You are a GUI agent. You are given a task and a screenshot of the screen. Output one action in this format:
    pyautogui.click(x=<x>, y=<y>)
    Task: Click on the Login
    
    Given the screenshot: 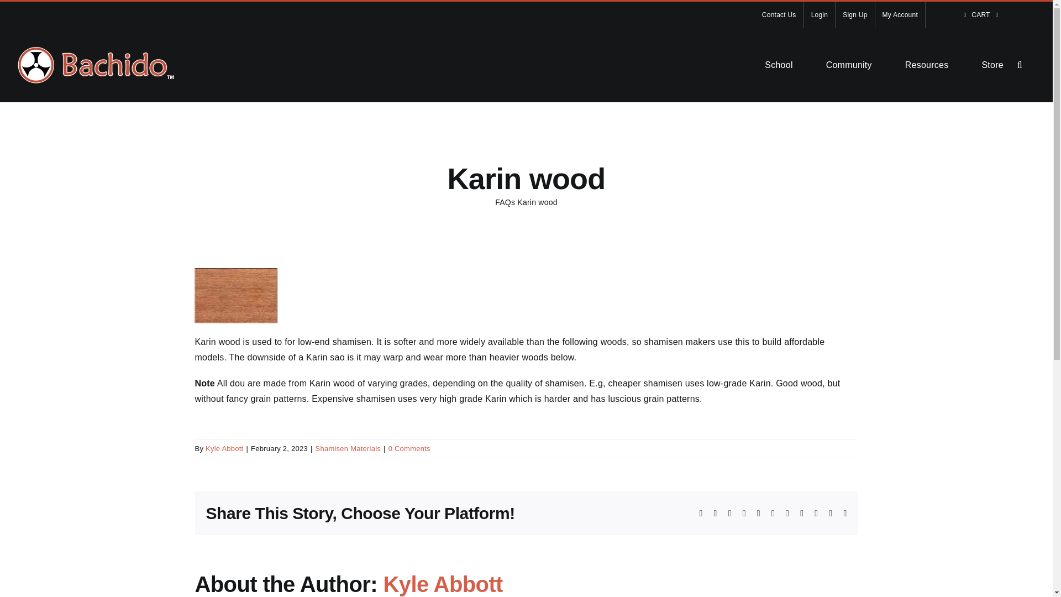 What is the action you would take?
    pyautogui.click(x=820, y=14)
    